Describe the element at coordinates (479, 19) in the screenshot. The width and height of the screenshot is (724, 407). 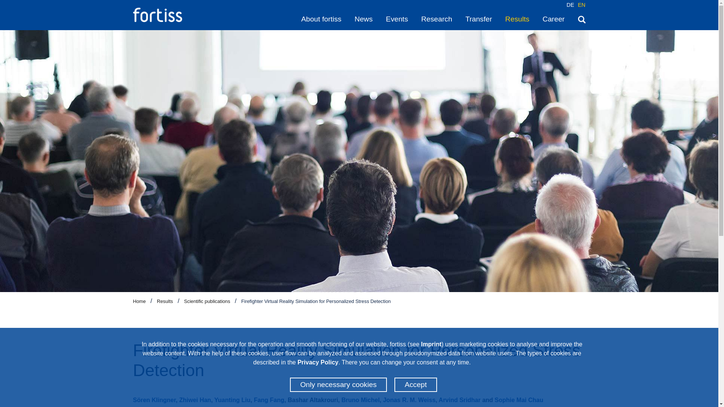
I see `Transfer` at that location.